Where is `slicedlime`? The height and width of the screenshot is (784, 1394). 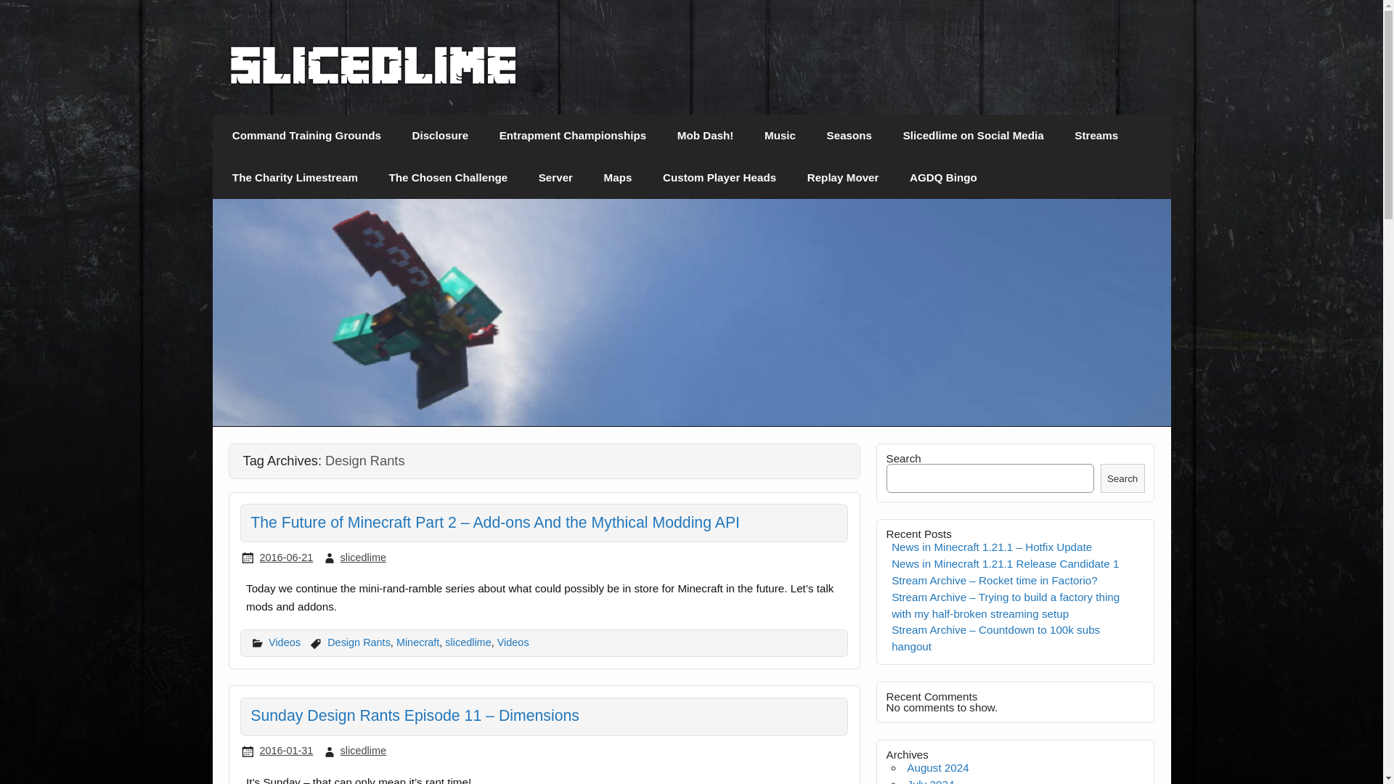 slicedlime is located at coordinates (363, 751).